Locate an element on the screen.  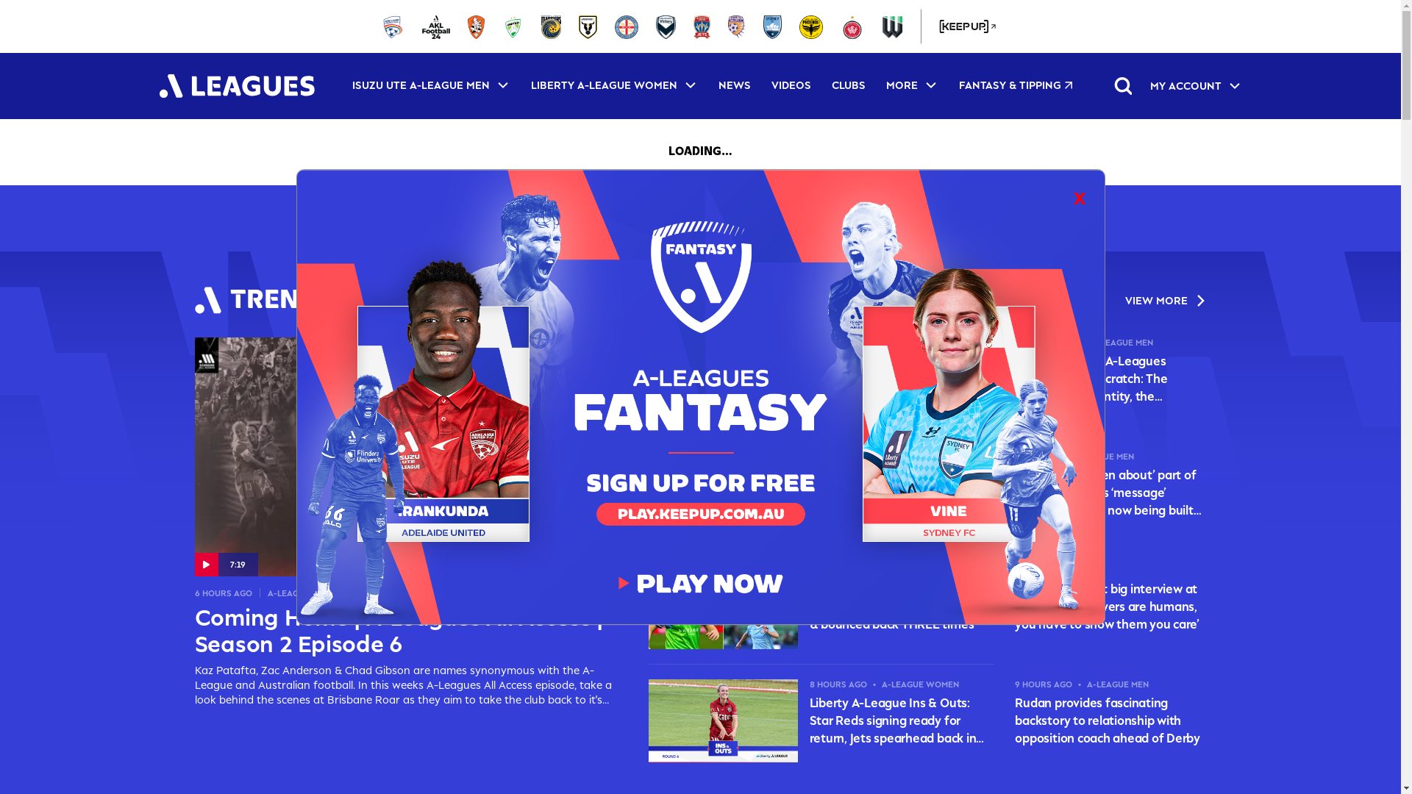
3rd party ad content is located at coordinates (701, 218).